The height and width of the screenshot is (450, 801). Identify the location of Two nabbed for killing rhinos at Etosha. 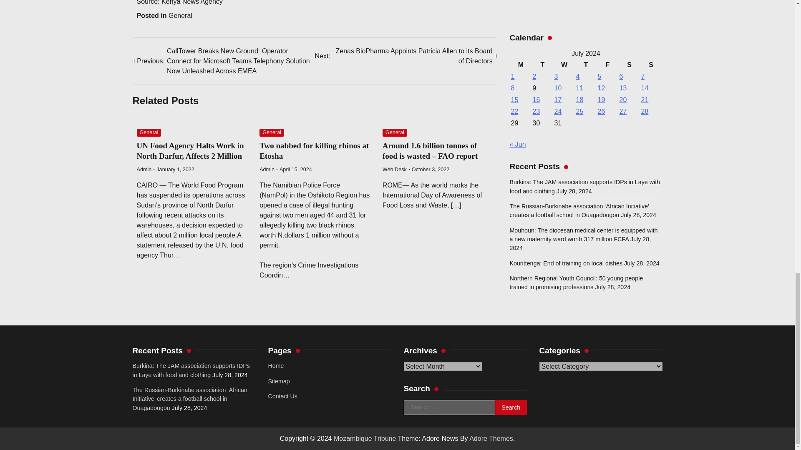
(314, 151).